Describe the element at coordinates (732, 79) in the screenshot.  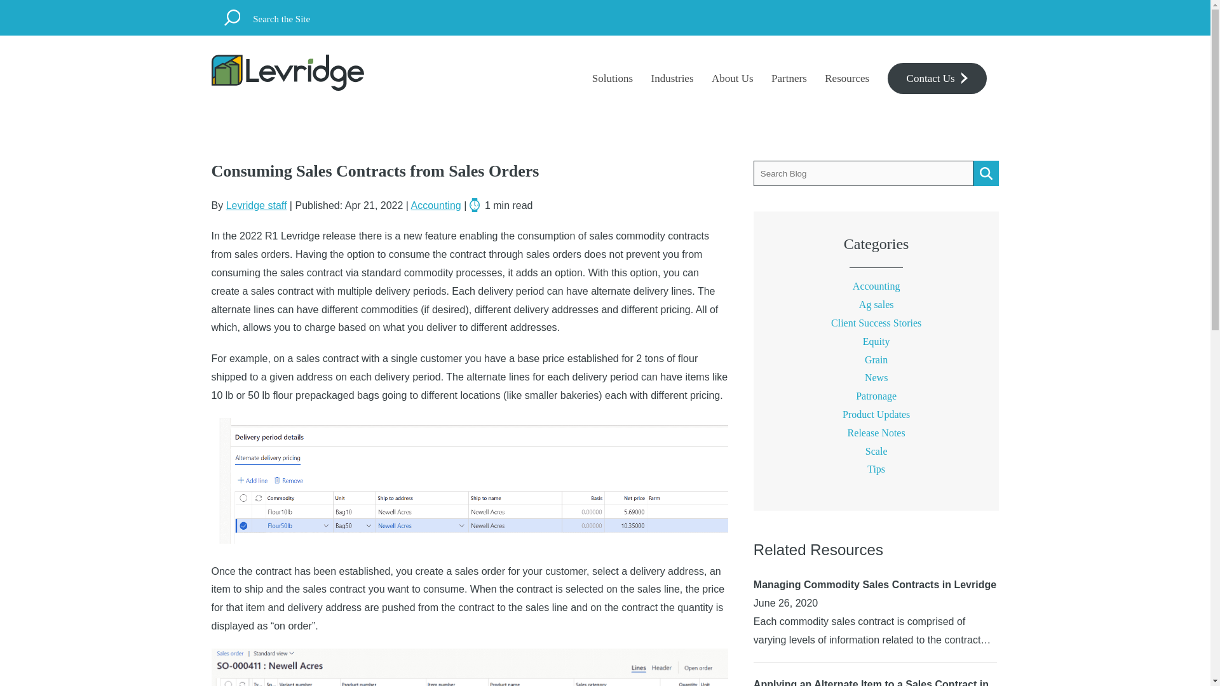
I see `About Us` at that location.